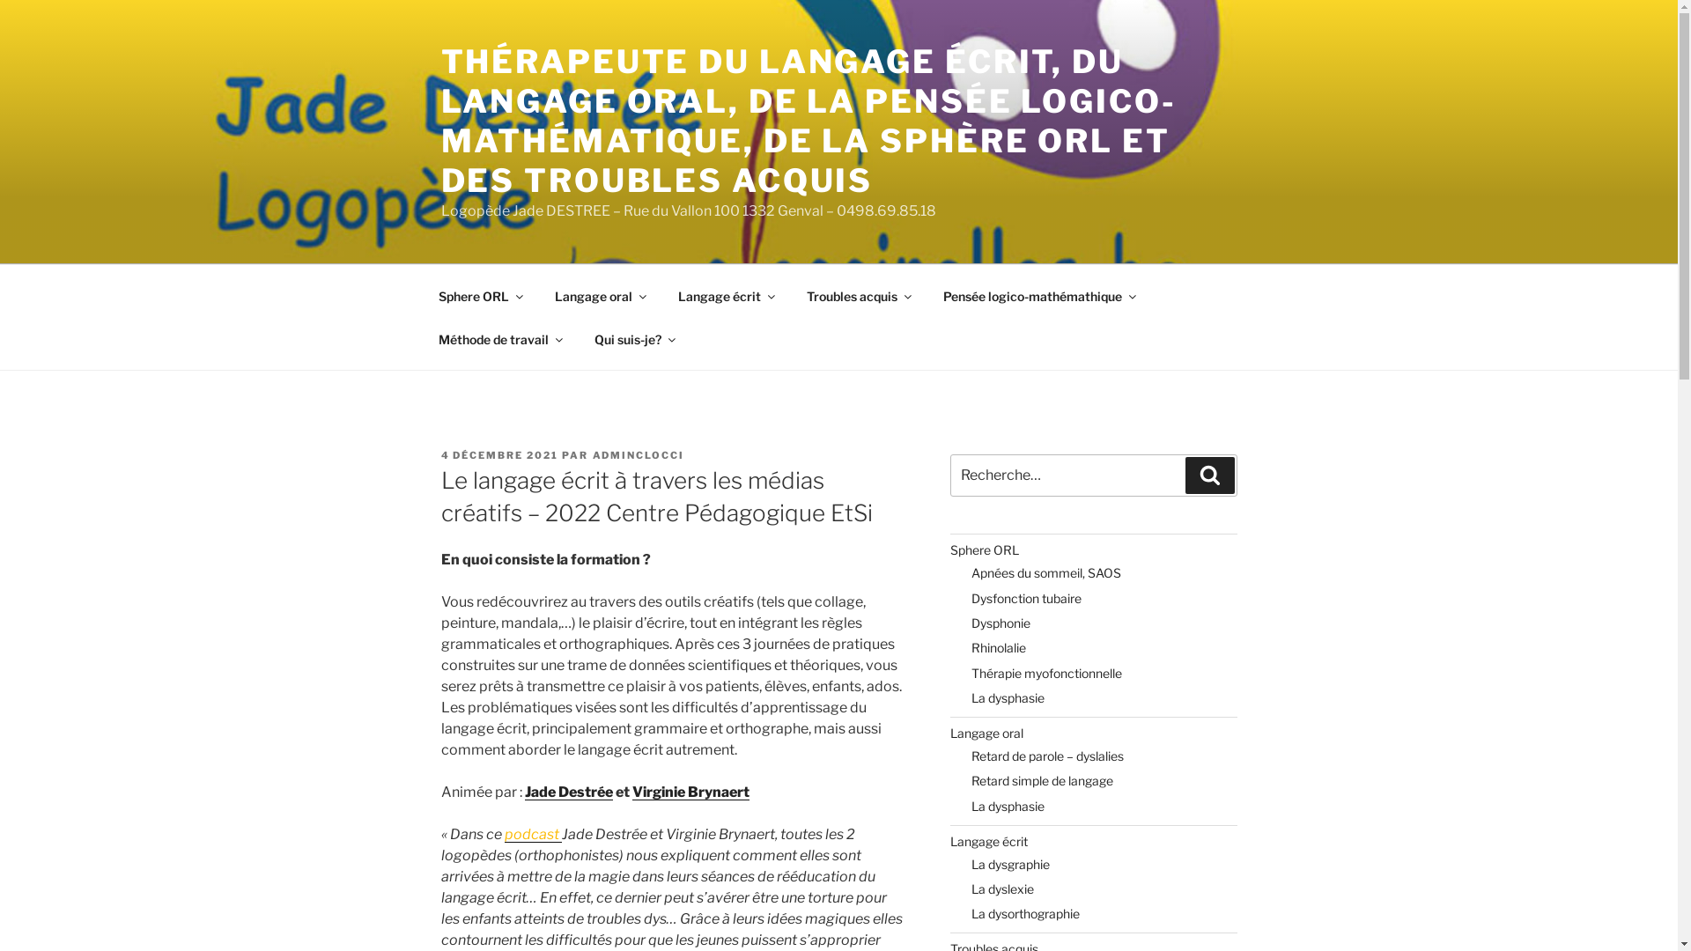  Describe the element at coordinates (638, 455) in the screenshot. I see `ADMINCLOCCI` at that location.